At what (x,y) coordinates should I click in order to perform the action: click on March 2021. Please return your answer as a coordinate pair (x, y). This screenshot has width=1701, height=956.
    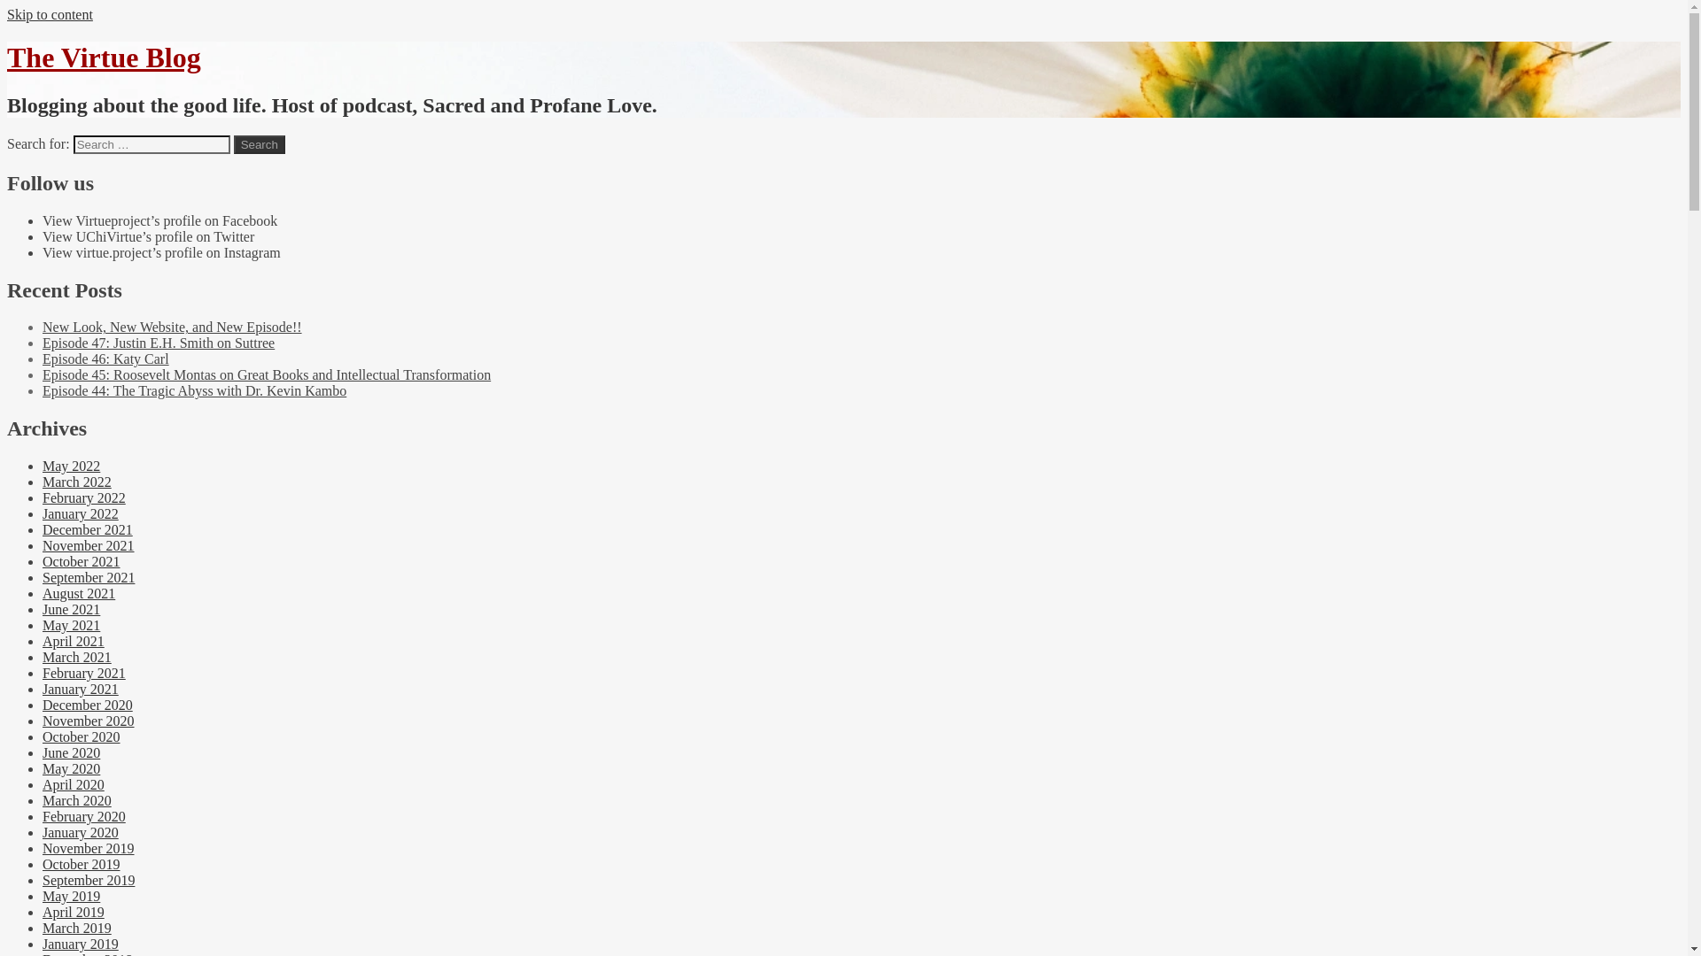
    Looking at the image, I should click on (77, 657).